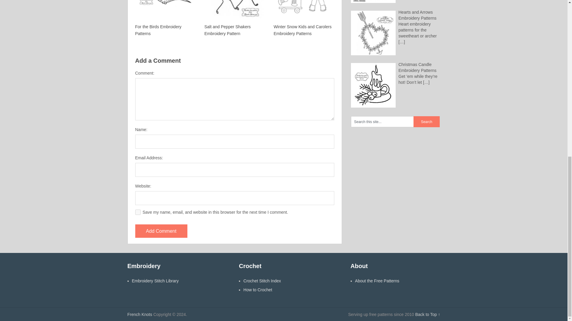 The image size is (572, 321). Describe the element at coordinates (418, 15) in the screenshot. I see `Hearts and Arrows Embroidery Patterns` at that location.